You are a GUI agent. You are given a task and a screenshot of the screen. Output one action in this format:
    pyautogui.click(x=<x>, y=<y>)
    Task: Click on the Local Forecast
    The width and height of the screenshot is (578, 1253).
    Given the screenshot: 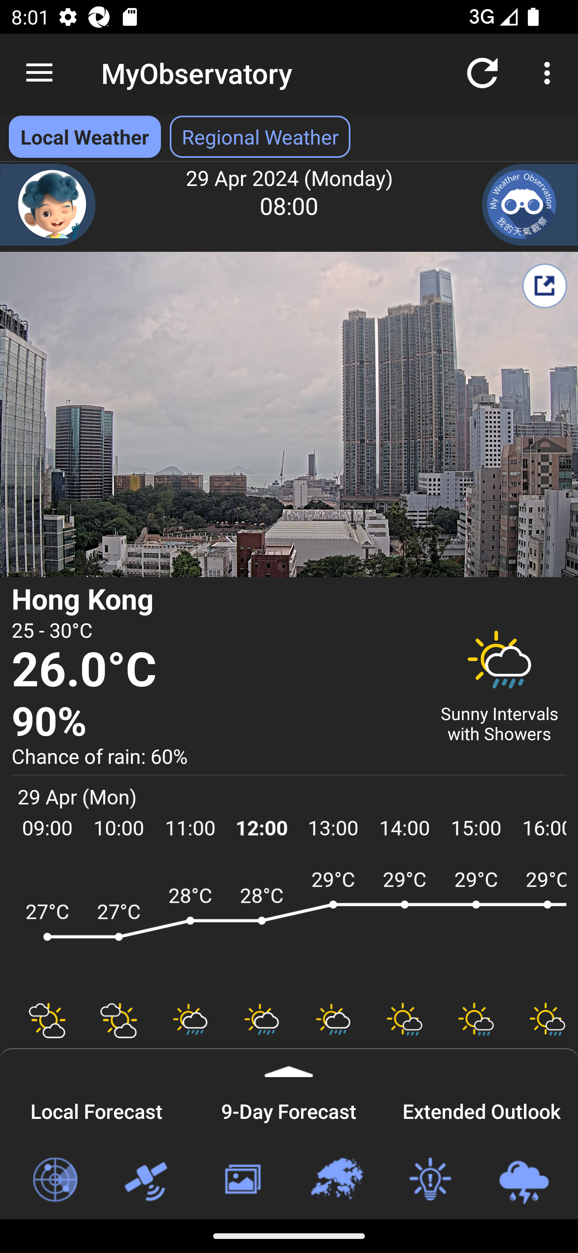 What is the action you would take?
    pyautogui.click(x=96, y=1109)
    